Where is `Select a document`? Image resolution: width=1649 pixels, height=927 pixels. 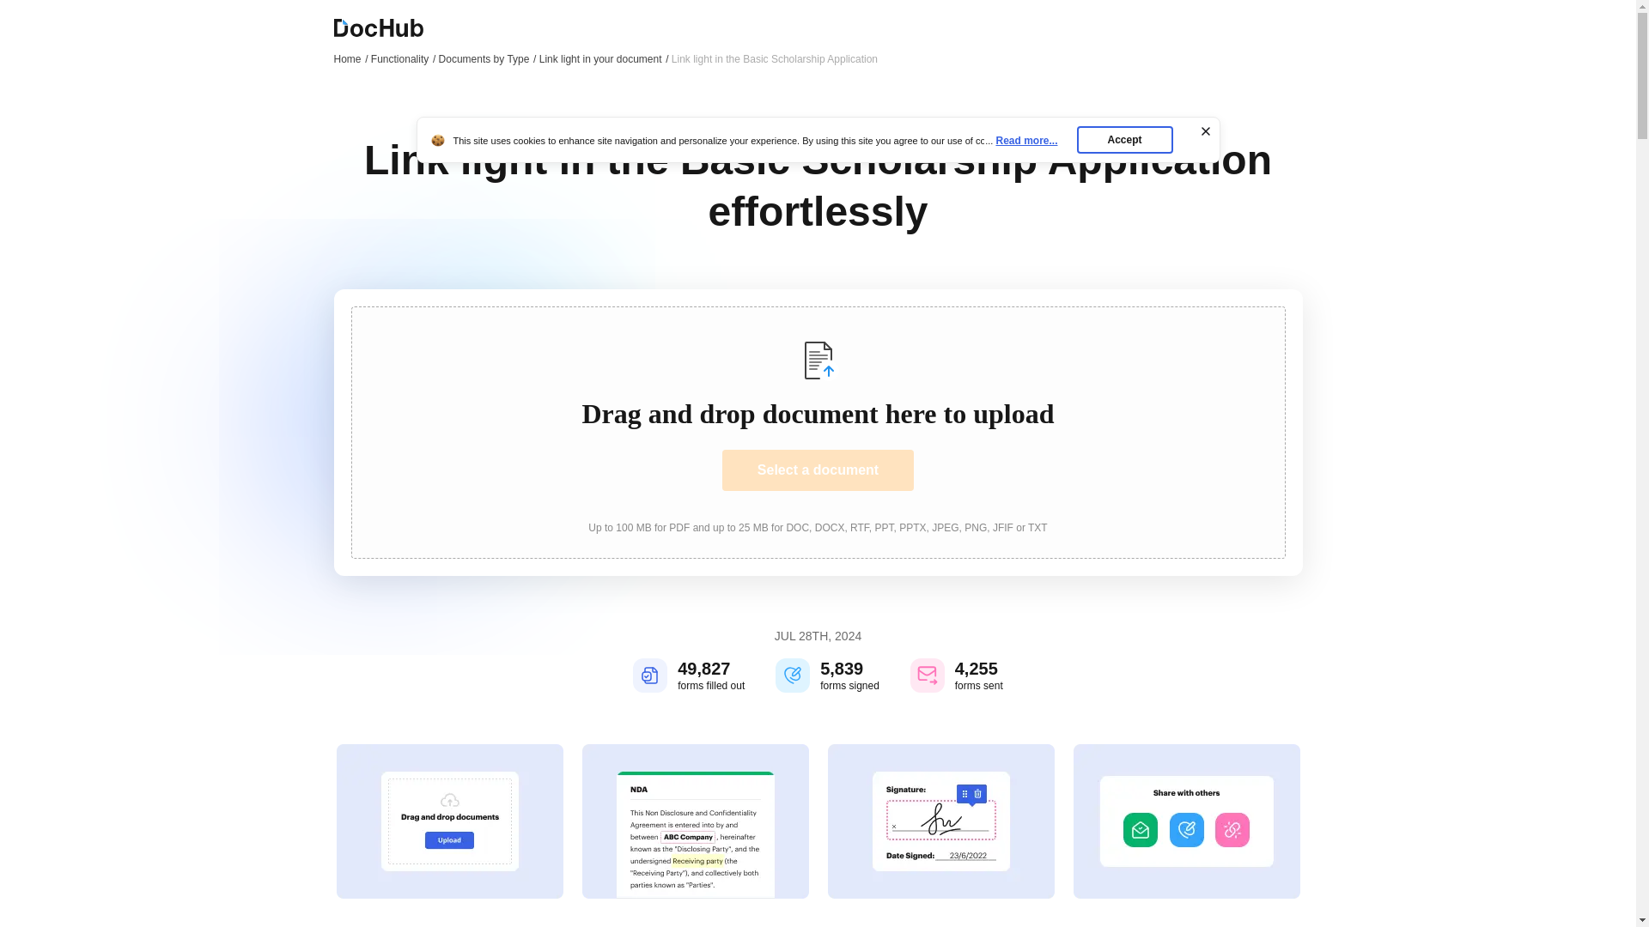 Select a document is located at coordinates (818, 470).